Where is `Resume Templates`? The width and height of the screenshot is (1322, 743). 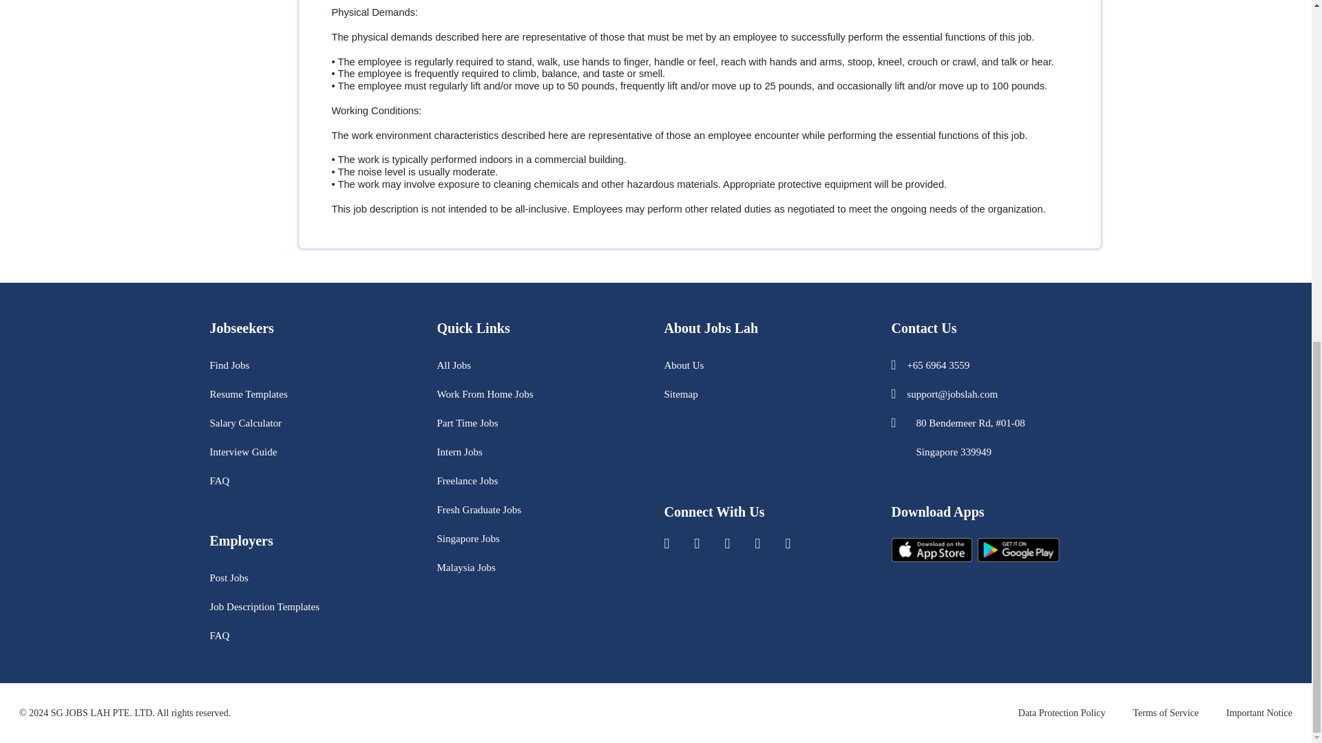
Resume Templates is located at coordinates (248, 394).